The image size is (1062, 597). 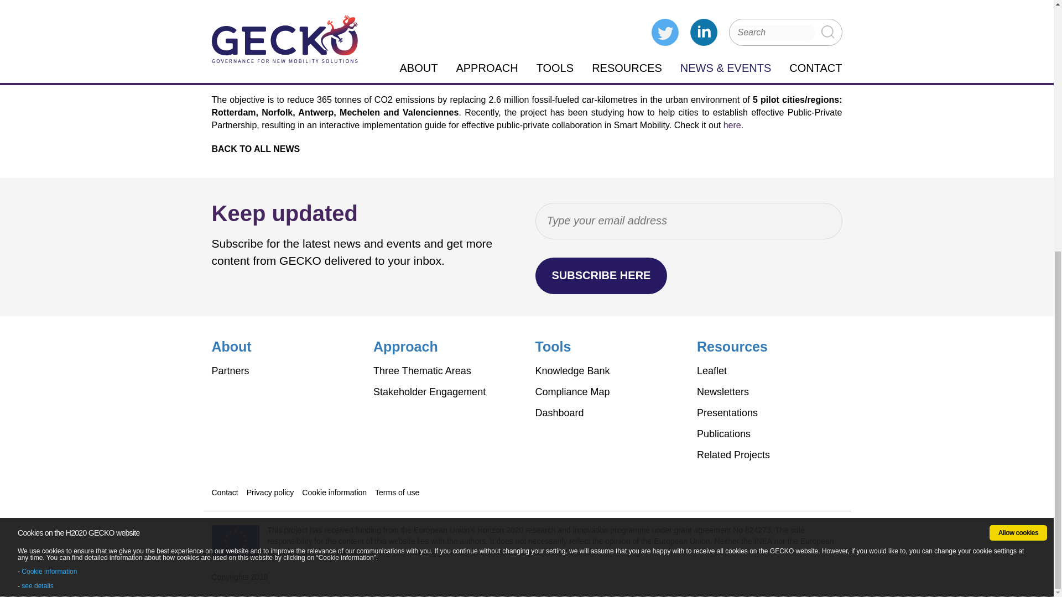 What do you see at coordinates (37, 156) in the screenshot?
I see `see details` at bounding box center [37, 156].